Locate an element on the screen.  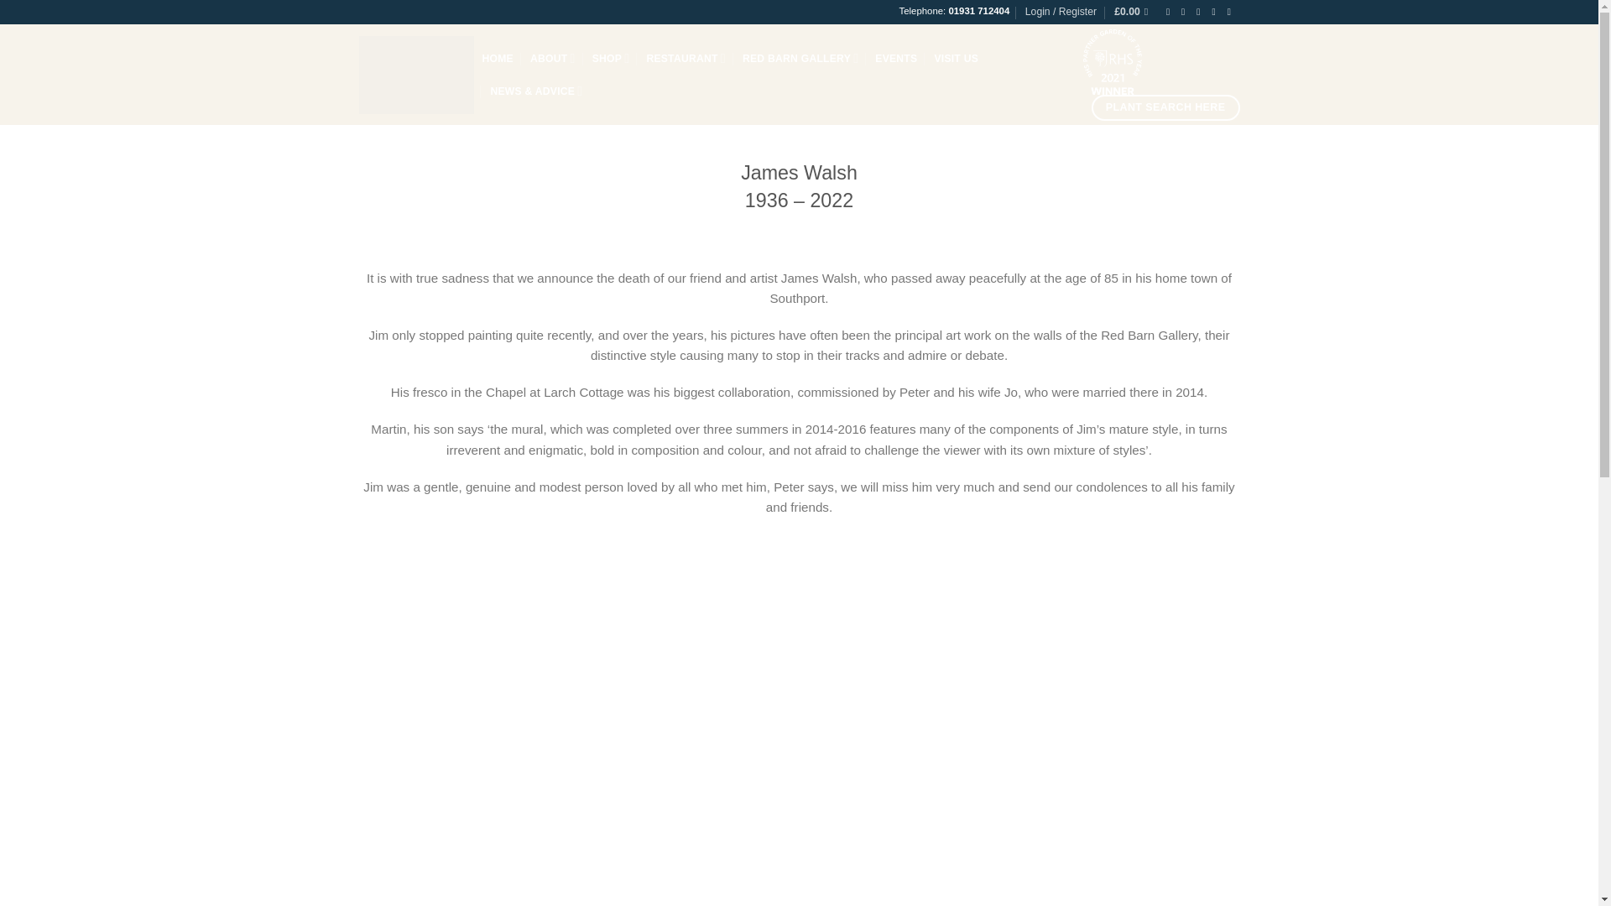
RED BARN GALLERY is located at coordinates (800, 57).